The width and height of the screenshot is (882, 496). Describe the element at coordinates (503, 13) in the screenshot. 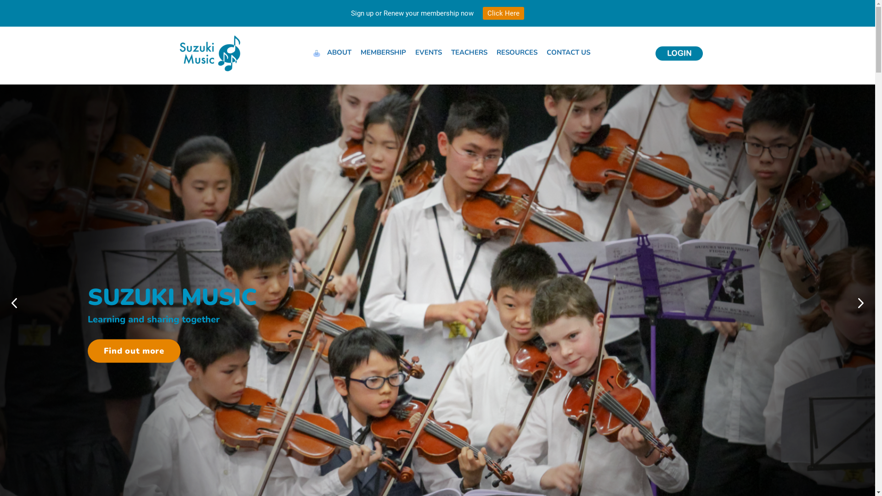

I see `Click Here` at that location.